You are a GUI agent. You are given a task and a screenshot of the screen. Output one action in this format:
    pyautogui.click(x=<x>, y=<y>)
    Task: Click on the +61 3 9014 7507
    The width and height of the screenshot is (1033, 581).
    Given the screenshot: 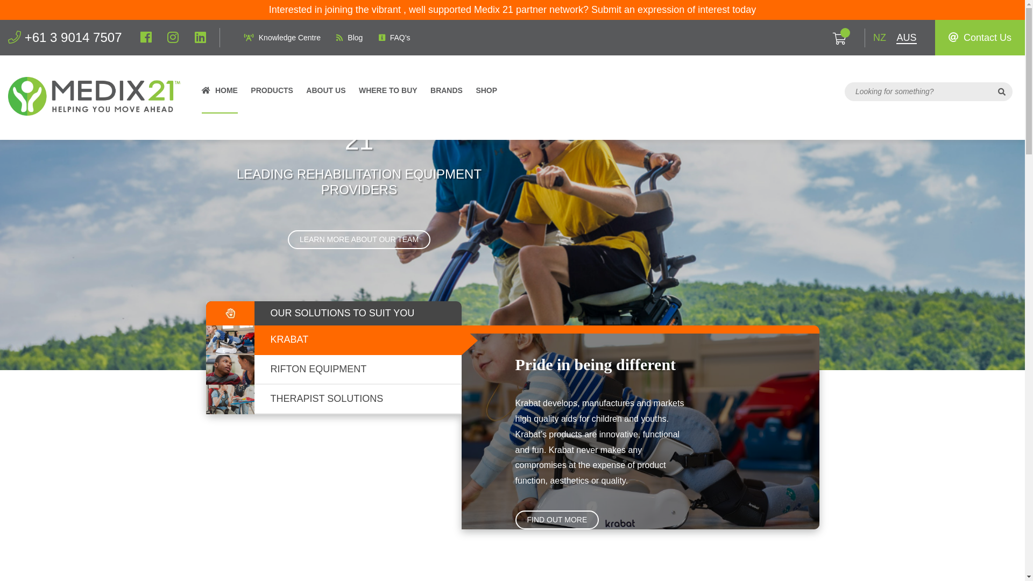 What is the action you would take?
    pyautogui.click(x=65, y=38)
    